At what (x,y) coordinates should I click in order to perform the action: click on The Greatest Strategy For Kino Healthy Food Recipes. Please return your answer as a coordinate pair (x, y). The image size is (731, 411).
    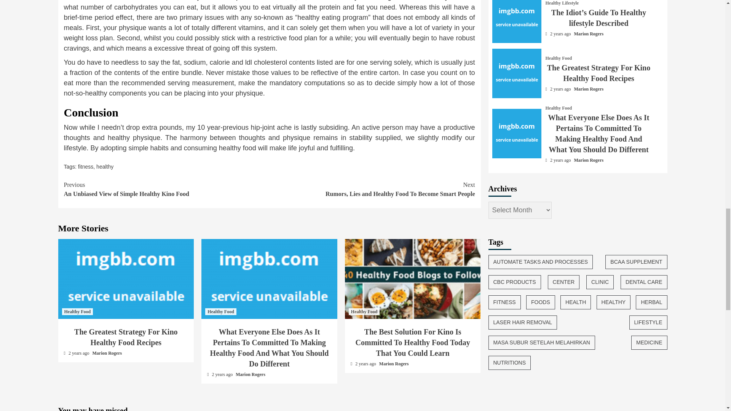
    Looking at the image, I should click on (250, 374).